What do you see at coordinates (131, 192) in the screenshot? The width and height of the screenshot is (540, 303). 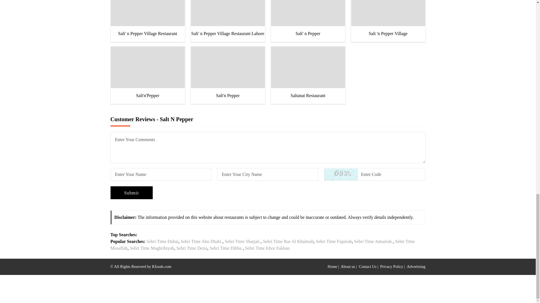 I see `Submit` at bounding box center [131, 192].